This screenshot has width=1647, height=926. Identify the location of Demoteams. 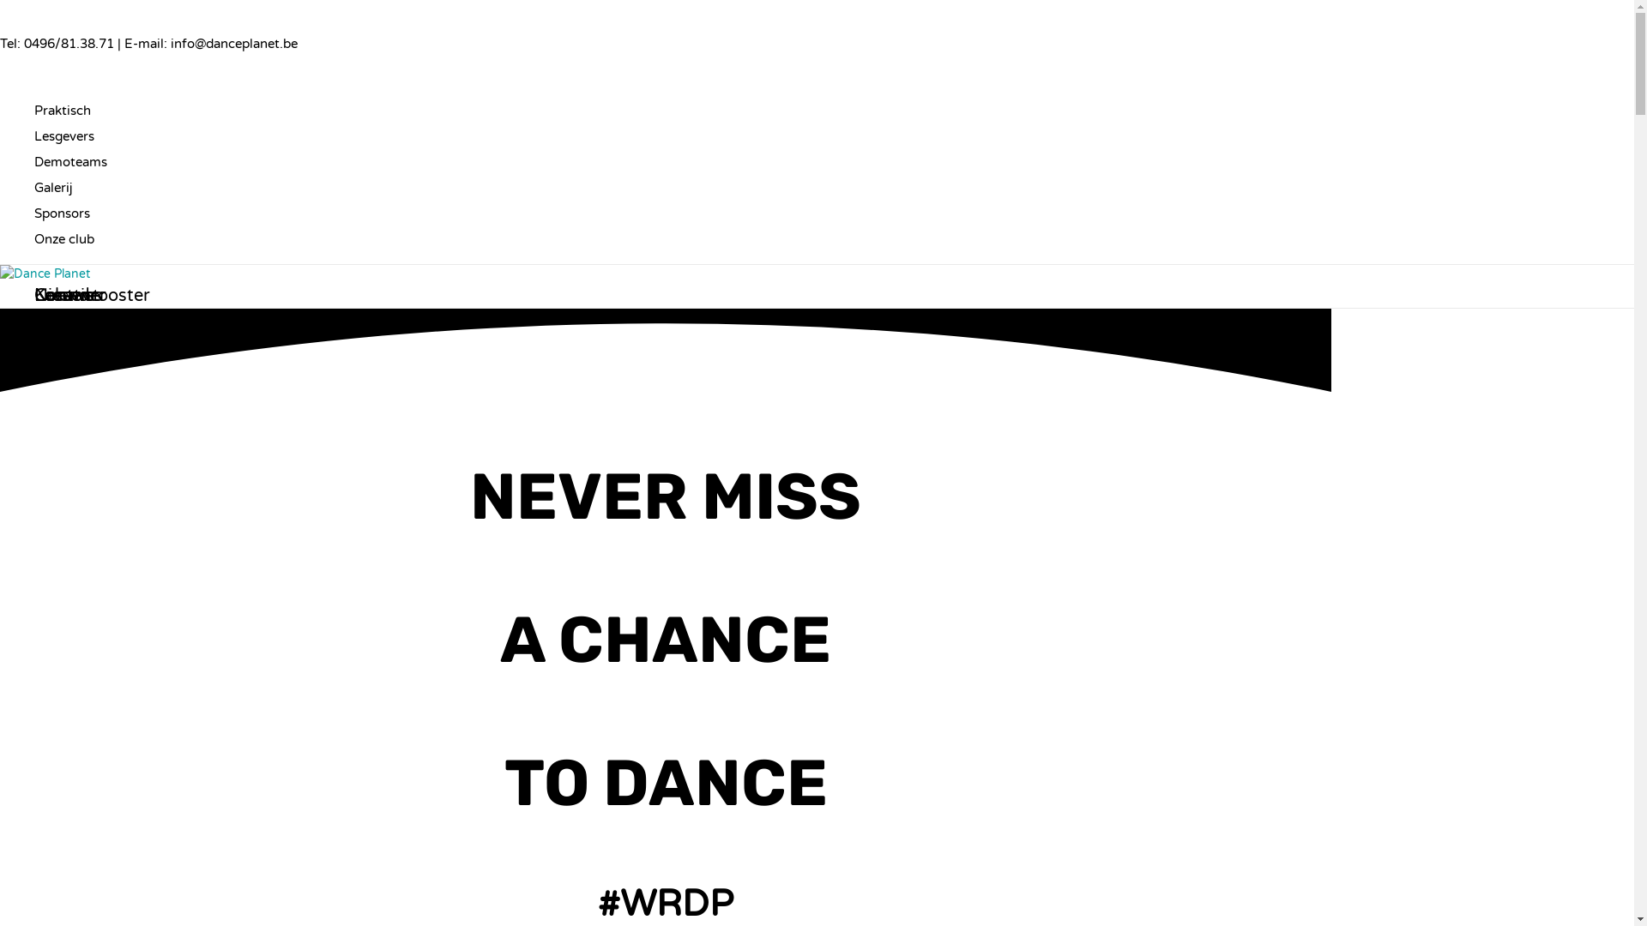
(70, 162).